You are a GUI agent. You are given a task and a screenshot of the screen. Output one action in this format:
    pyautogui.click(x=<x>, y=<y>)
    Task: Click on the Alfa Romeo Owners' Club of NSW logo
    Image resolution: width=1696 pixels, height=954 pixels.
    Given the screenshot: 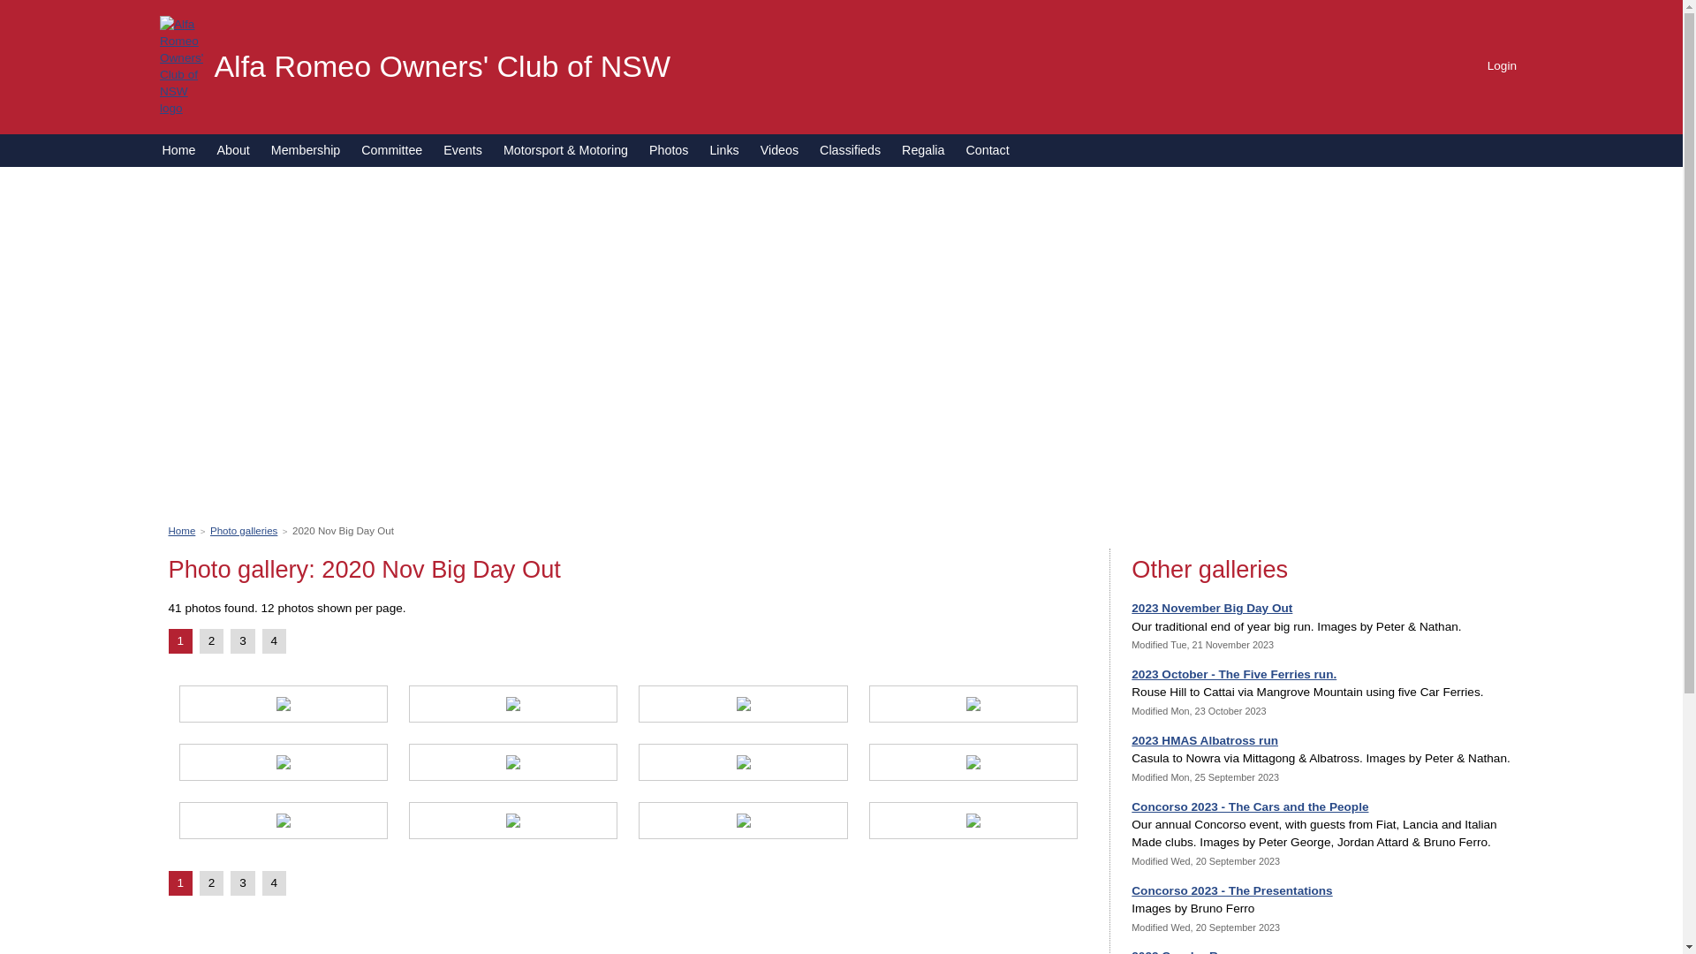 What is the action you would take?
    pyautogui.click(x=182, y=66)
    